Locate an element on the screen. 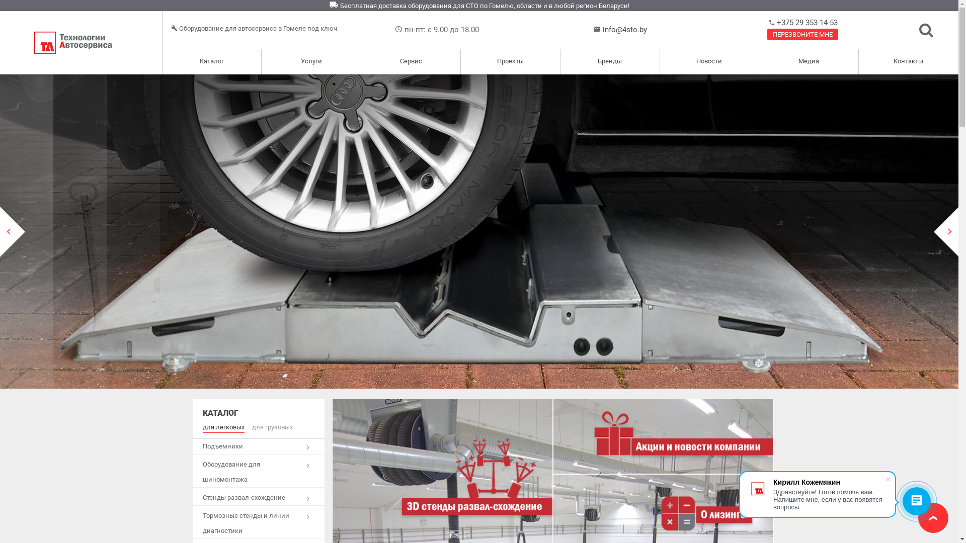 This screenshot has height=543, width=966. 4 is located at coordinates (946, 377).